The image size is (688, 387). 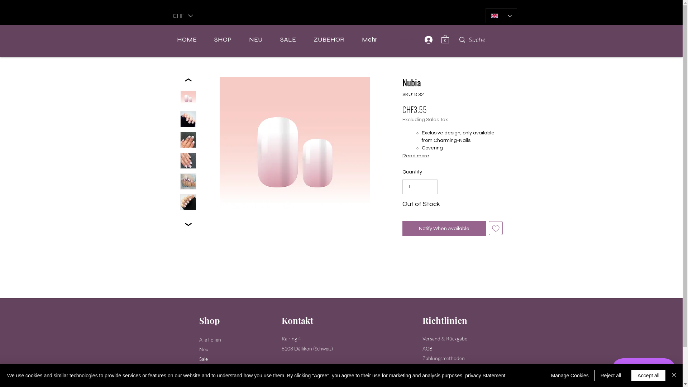 What do you see at coordinates (223, 39) in the screenshot?
I see `SHOP` at bounding box center [223, 39].